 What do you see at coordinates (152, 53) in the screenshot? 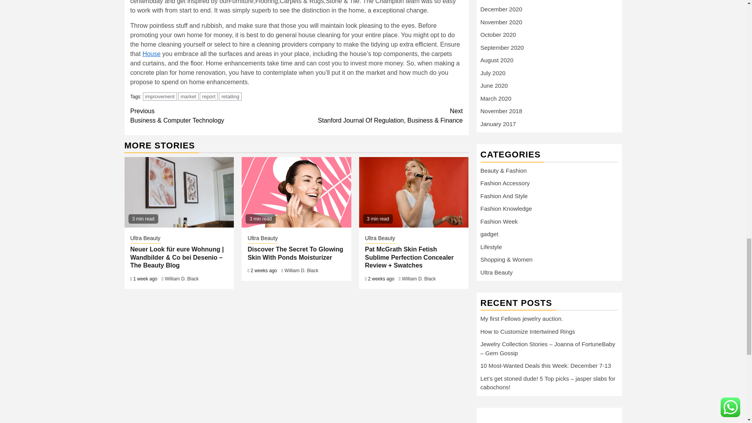
I see `House` at bounding box center [152, 53].